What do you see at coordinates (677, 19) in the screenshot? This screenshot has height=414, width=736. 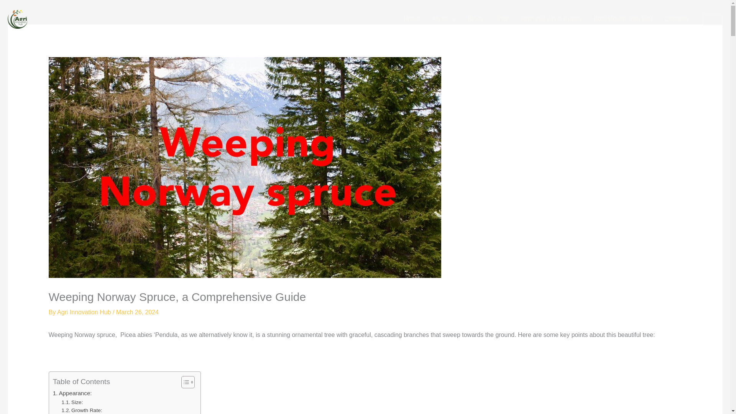 I see `Contacts` at bounding box center [677, 19].